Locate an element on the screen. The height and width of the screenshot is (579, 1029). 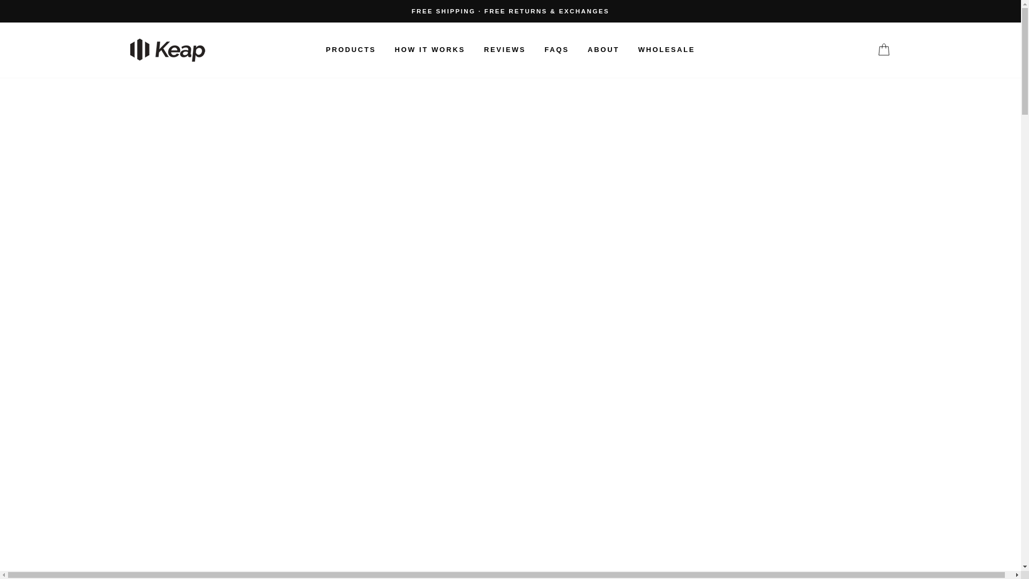
PRODUCTS is located at coordinates (351, 49).